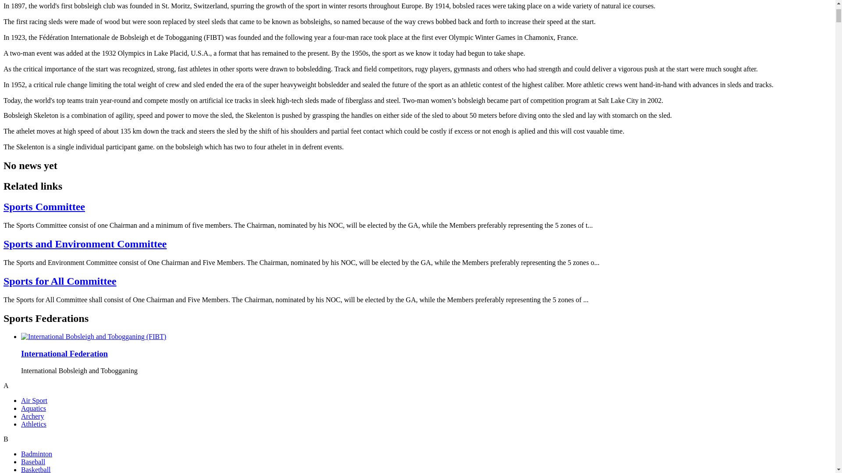 This screenshot has height=473, width=842. Describe the element at coordinates (36, 469) in the screenshot. I see `Basketball` at that location.